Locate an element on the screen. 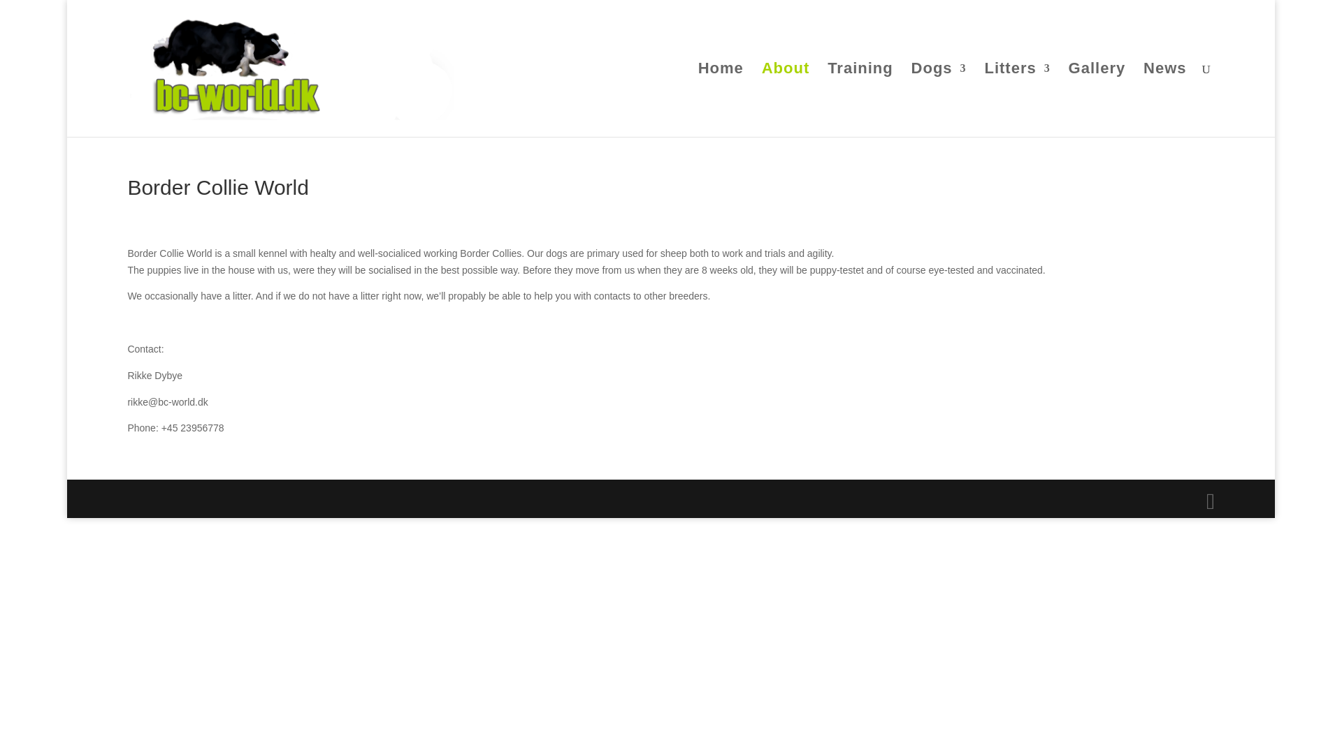  About is located at coordinates (786, 99).